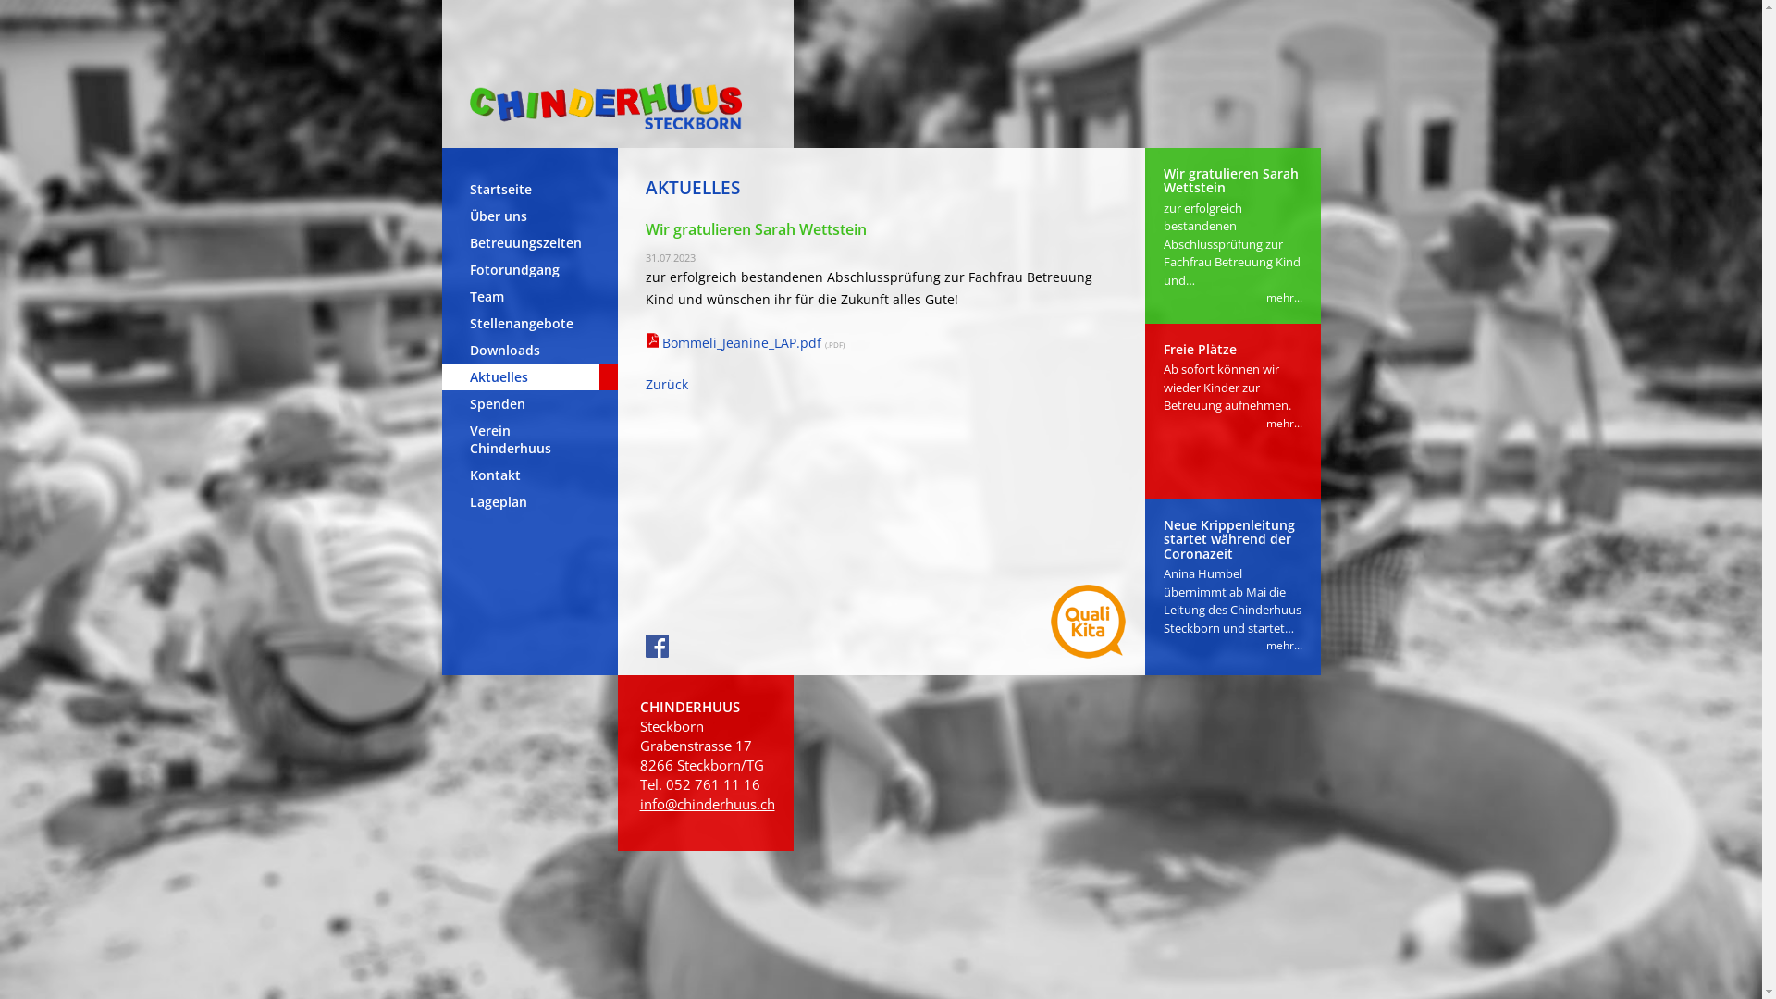 The height and width of the screenshot is (999, 1776). What do you see at coordinates (530, 242) in the screenshot?
I see `Betreuungszeiten` at bounding box center [530, 242].